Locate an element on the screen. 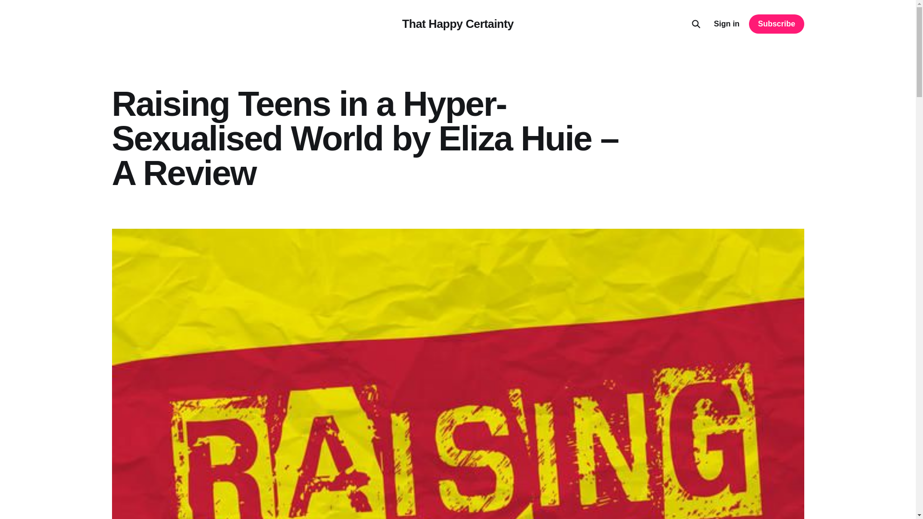  Sign in is located at coordinates (726, 24).